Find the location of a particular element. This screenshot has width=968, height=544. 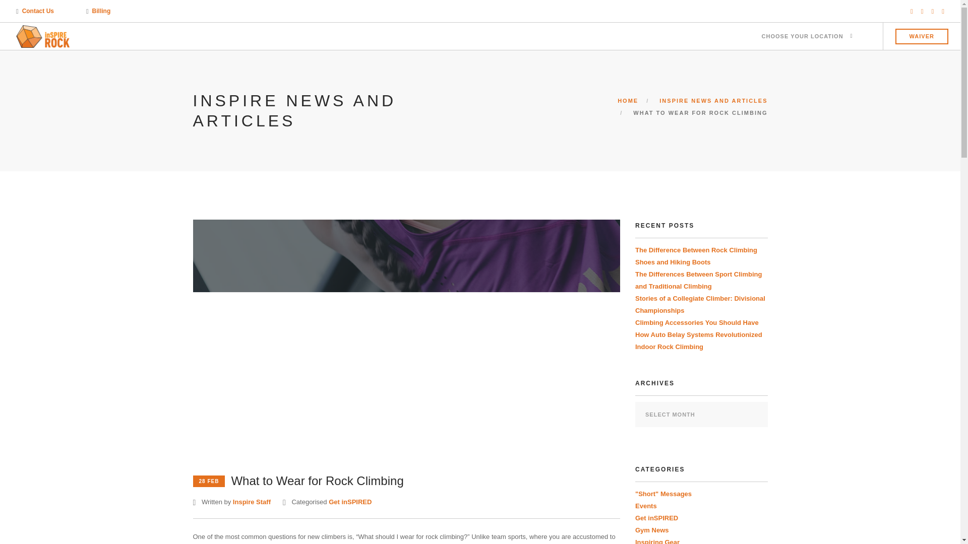

INSPIRE NEWS AND ARTICLES is located at coordinates (713, 101).